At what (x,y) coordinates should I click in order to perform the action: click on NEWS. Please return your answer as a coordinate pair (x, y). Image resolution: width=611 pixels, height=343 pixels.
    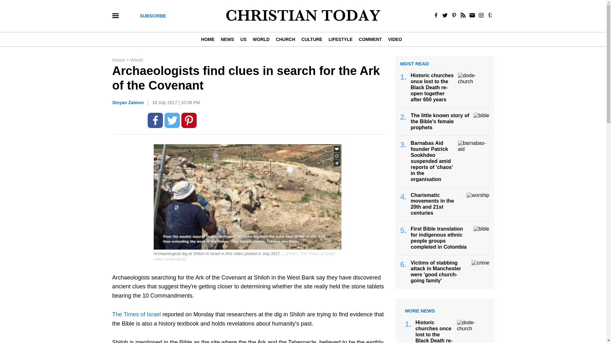
    Looking at the image, I should click on (227, 39).